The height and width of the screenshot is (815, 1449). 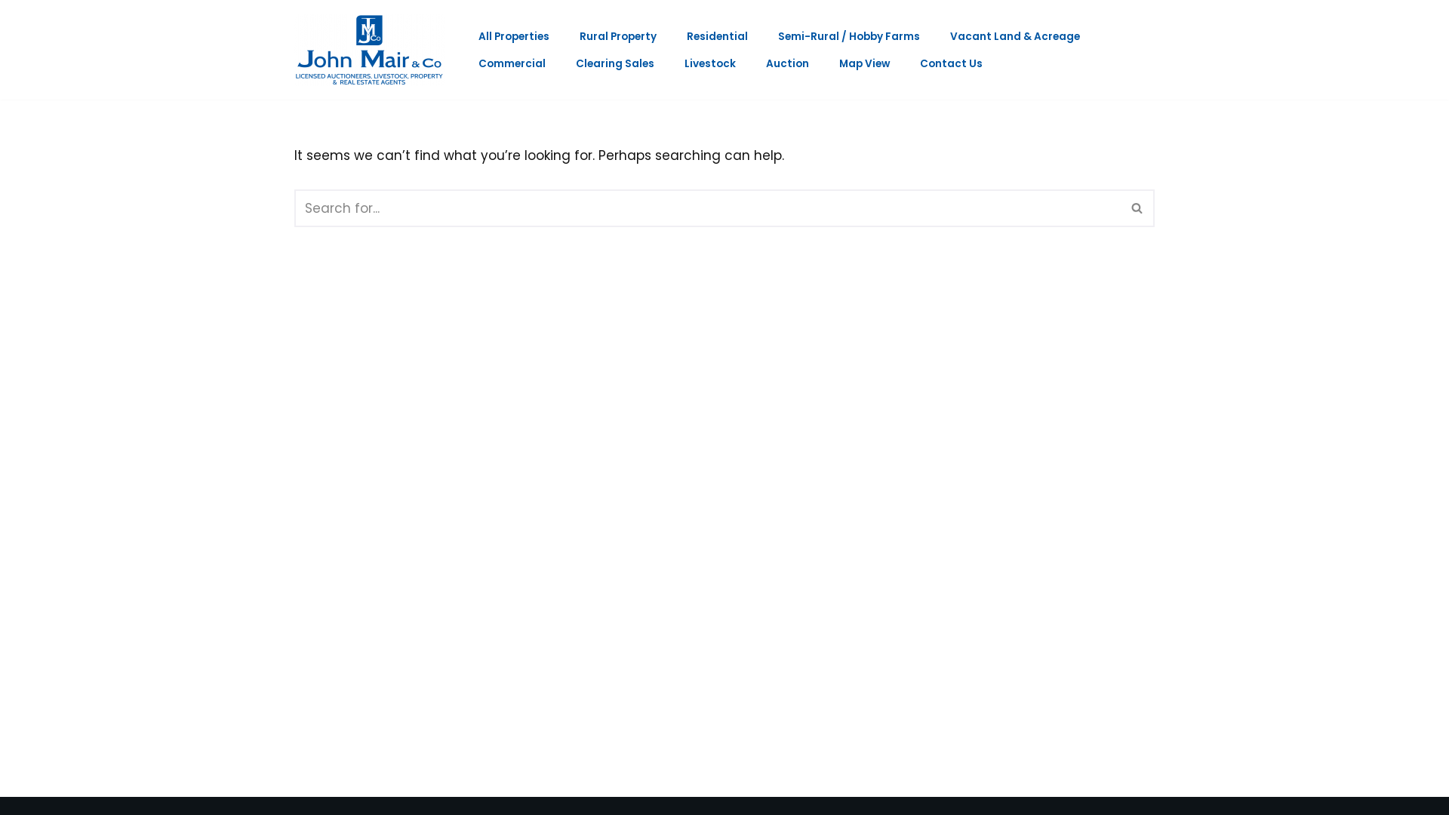 What do you see at coordinates (865, 63) in the screenshot?
I see `Map View` at bounding box center [865, 63].